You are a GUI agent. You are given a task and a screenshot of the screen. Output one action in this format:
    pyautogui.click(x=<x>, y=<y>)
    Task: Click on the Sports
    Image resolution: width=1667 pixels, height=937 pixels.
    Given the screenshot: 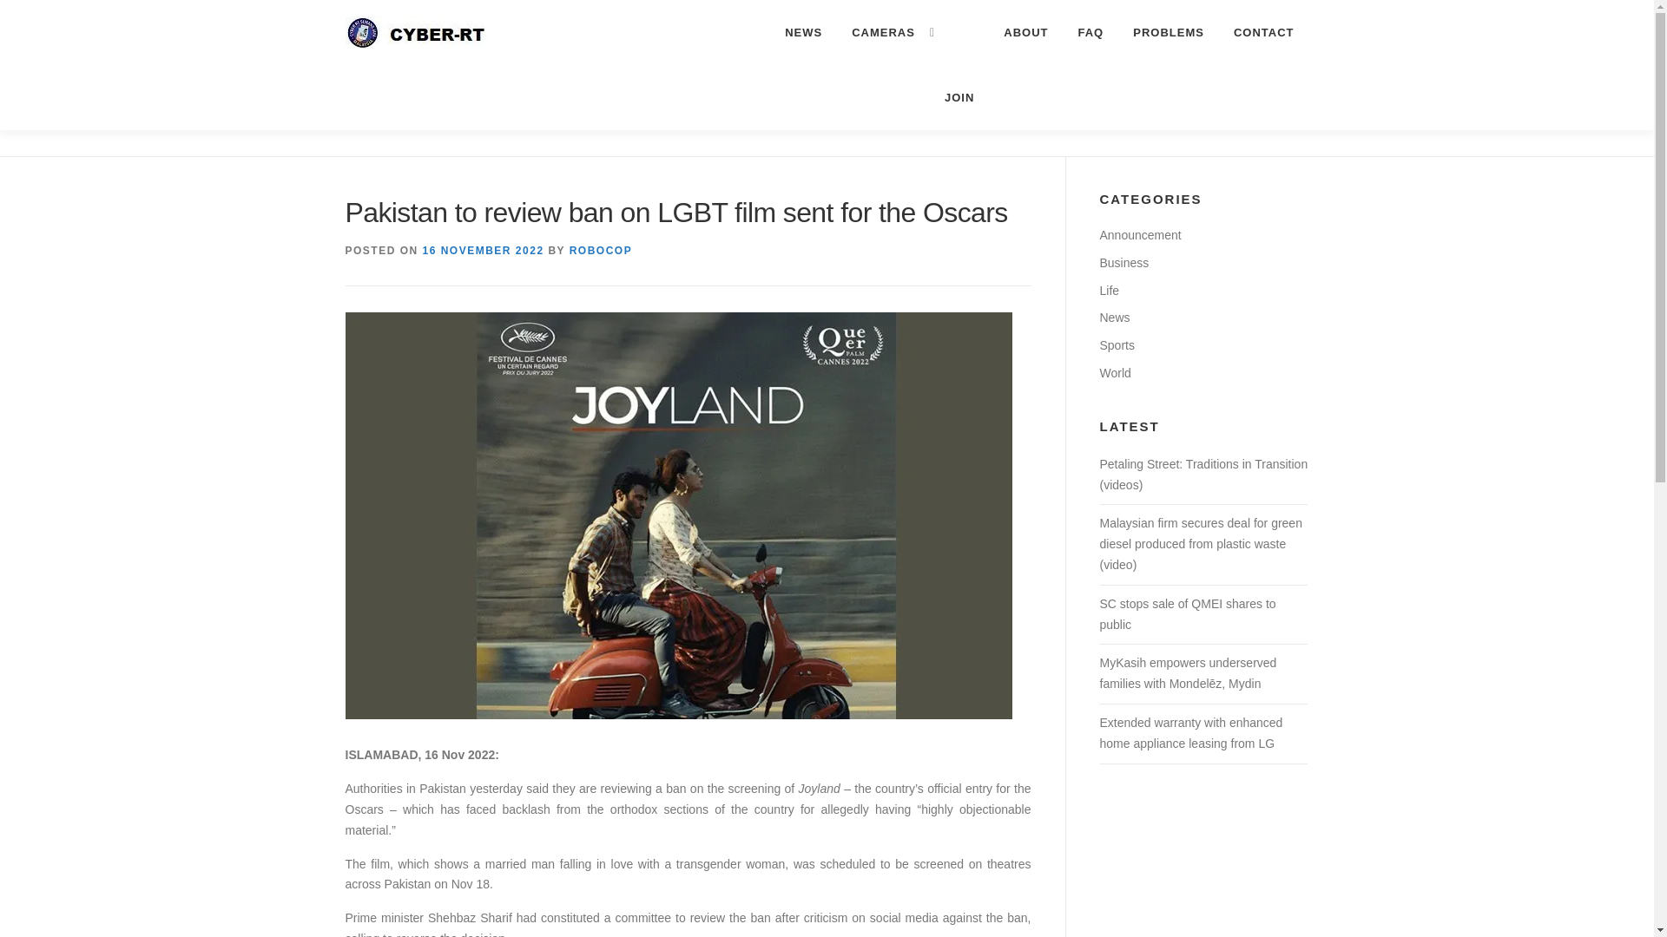 What is the action you would take?
    pyautogui.click(x=1116, y=345)
    